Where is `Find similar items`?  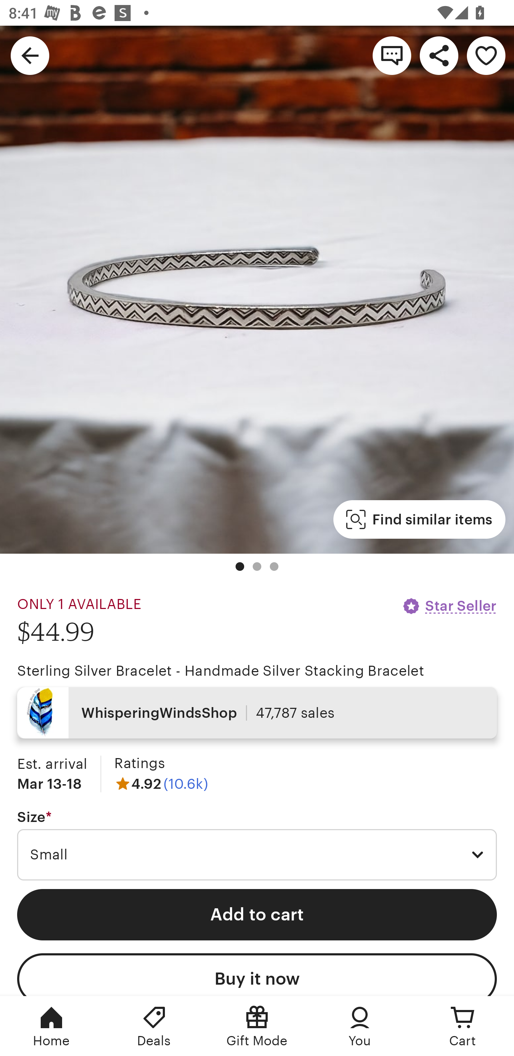 Find similar items is located at coordinates (419, 519).